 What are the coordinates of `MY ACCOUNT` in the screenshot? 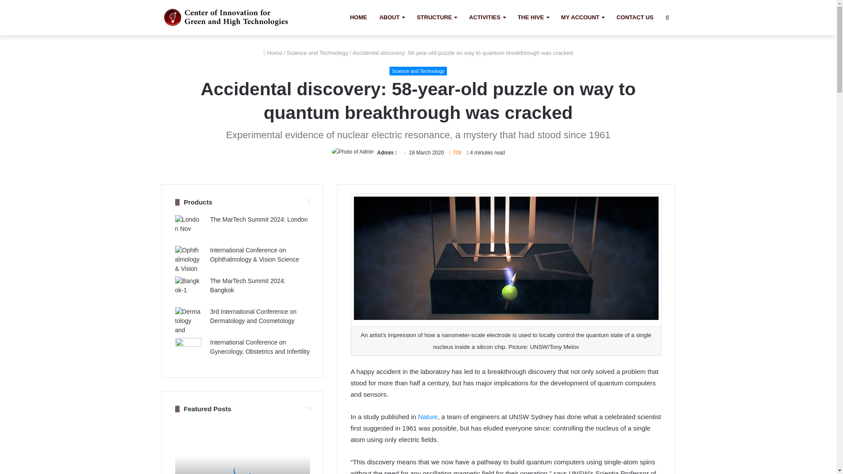 It's located at (582, 18).